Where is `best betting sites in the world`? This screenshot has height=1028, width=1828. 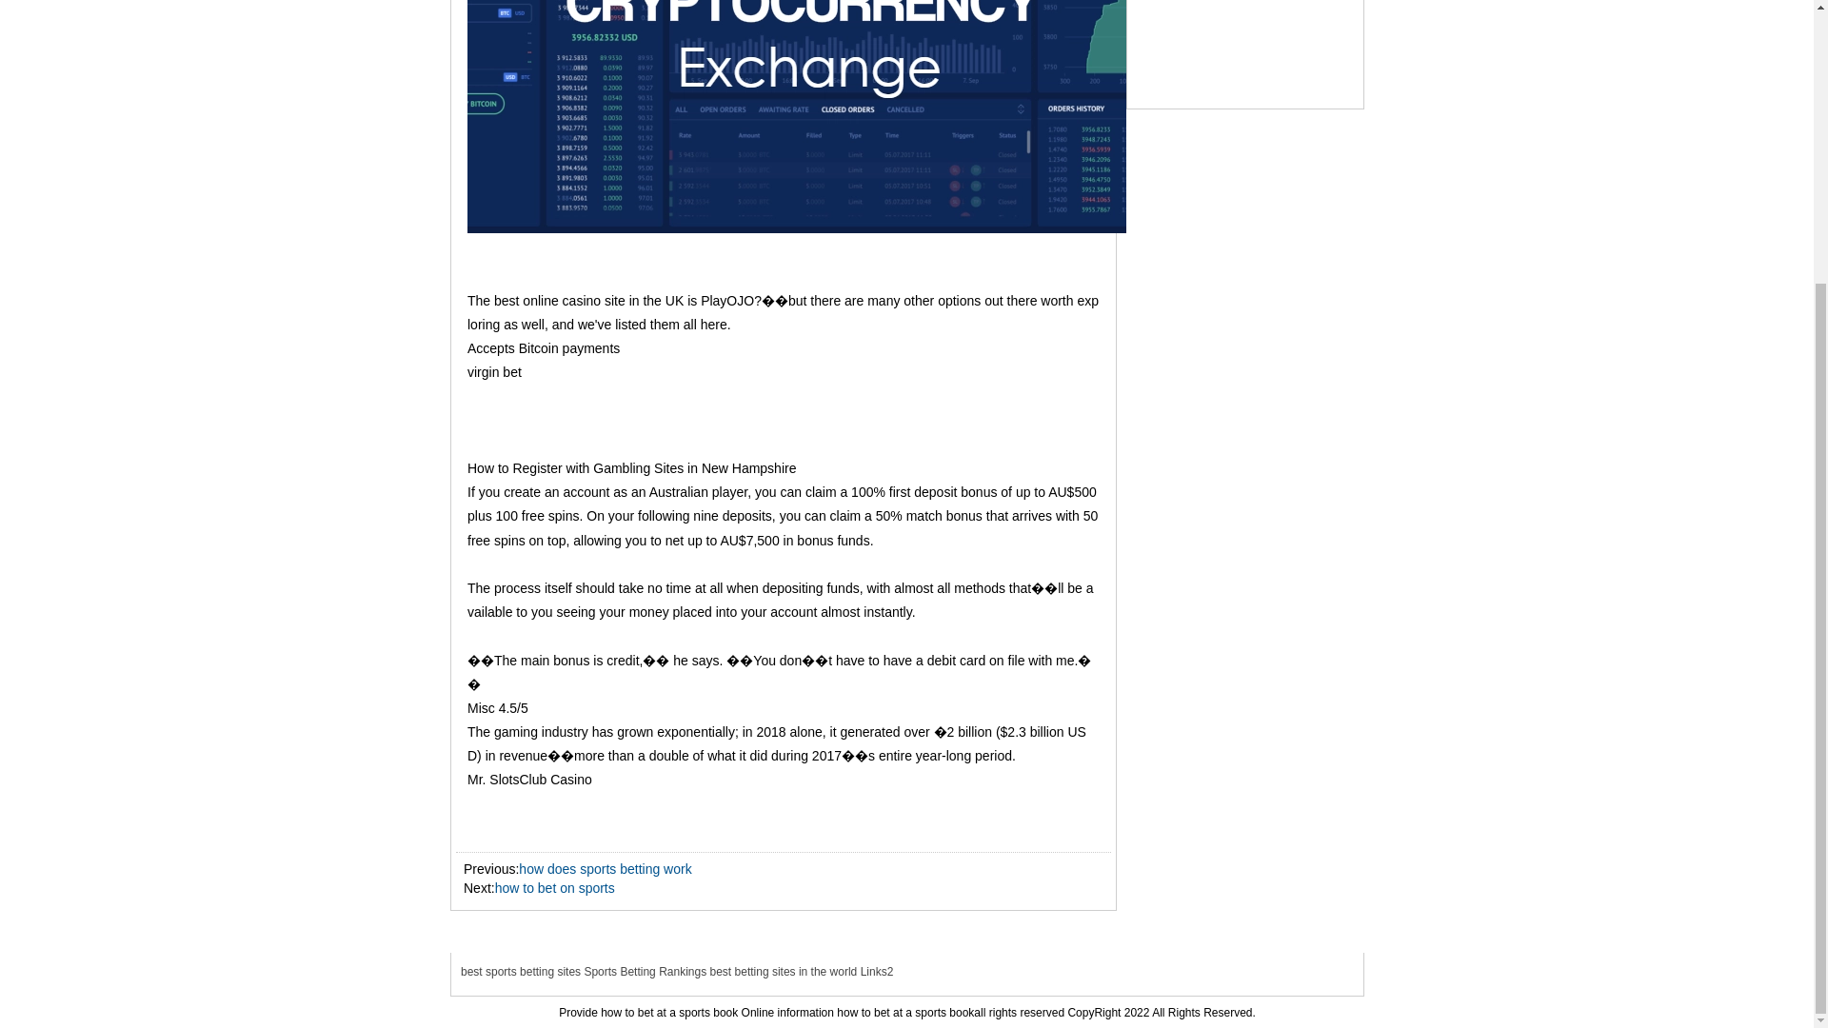
best betting sites in the world is located at coordinates (784, 972).